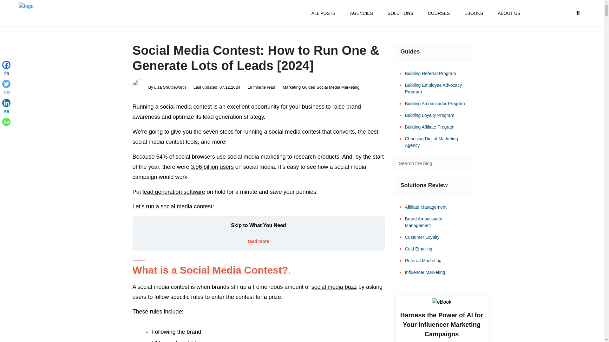 This screenshot has height=342, width=609. Describe the element at coordinates (400, 13) in the screenshot. I see `SOLUTIONS` at that location.